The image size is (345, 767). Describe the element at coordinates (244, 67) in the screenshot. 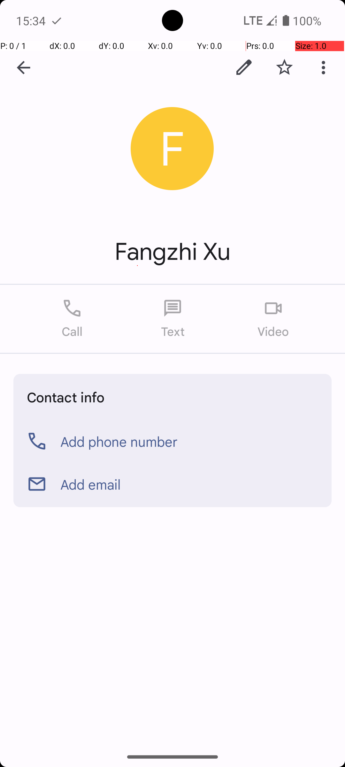

I see `Edit contact` at that location.